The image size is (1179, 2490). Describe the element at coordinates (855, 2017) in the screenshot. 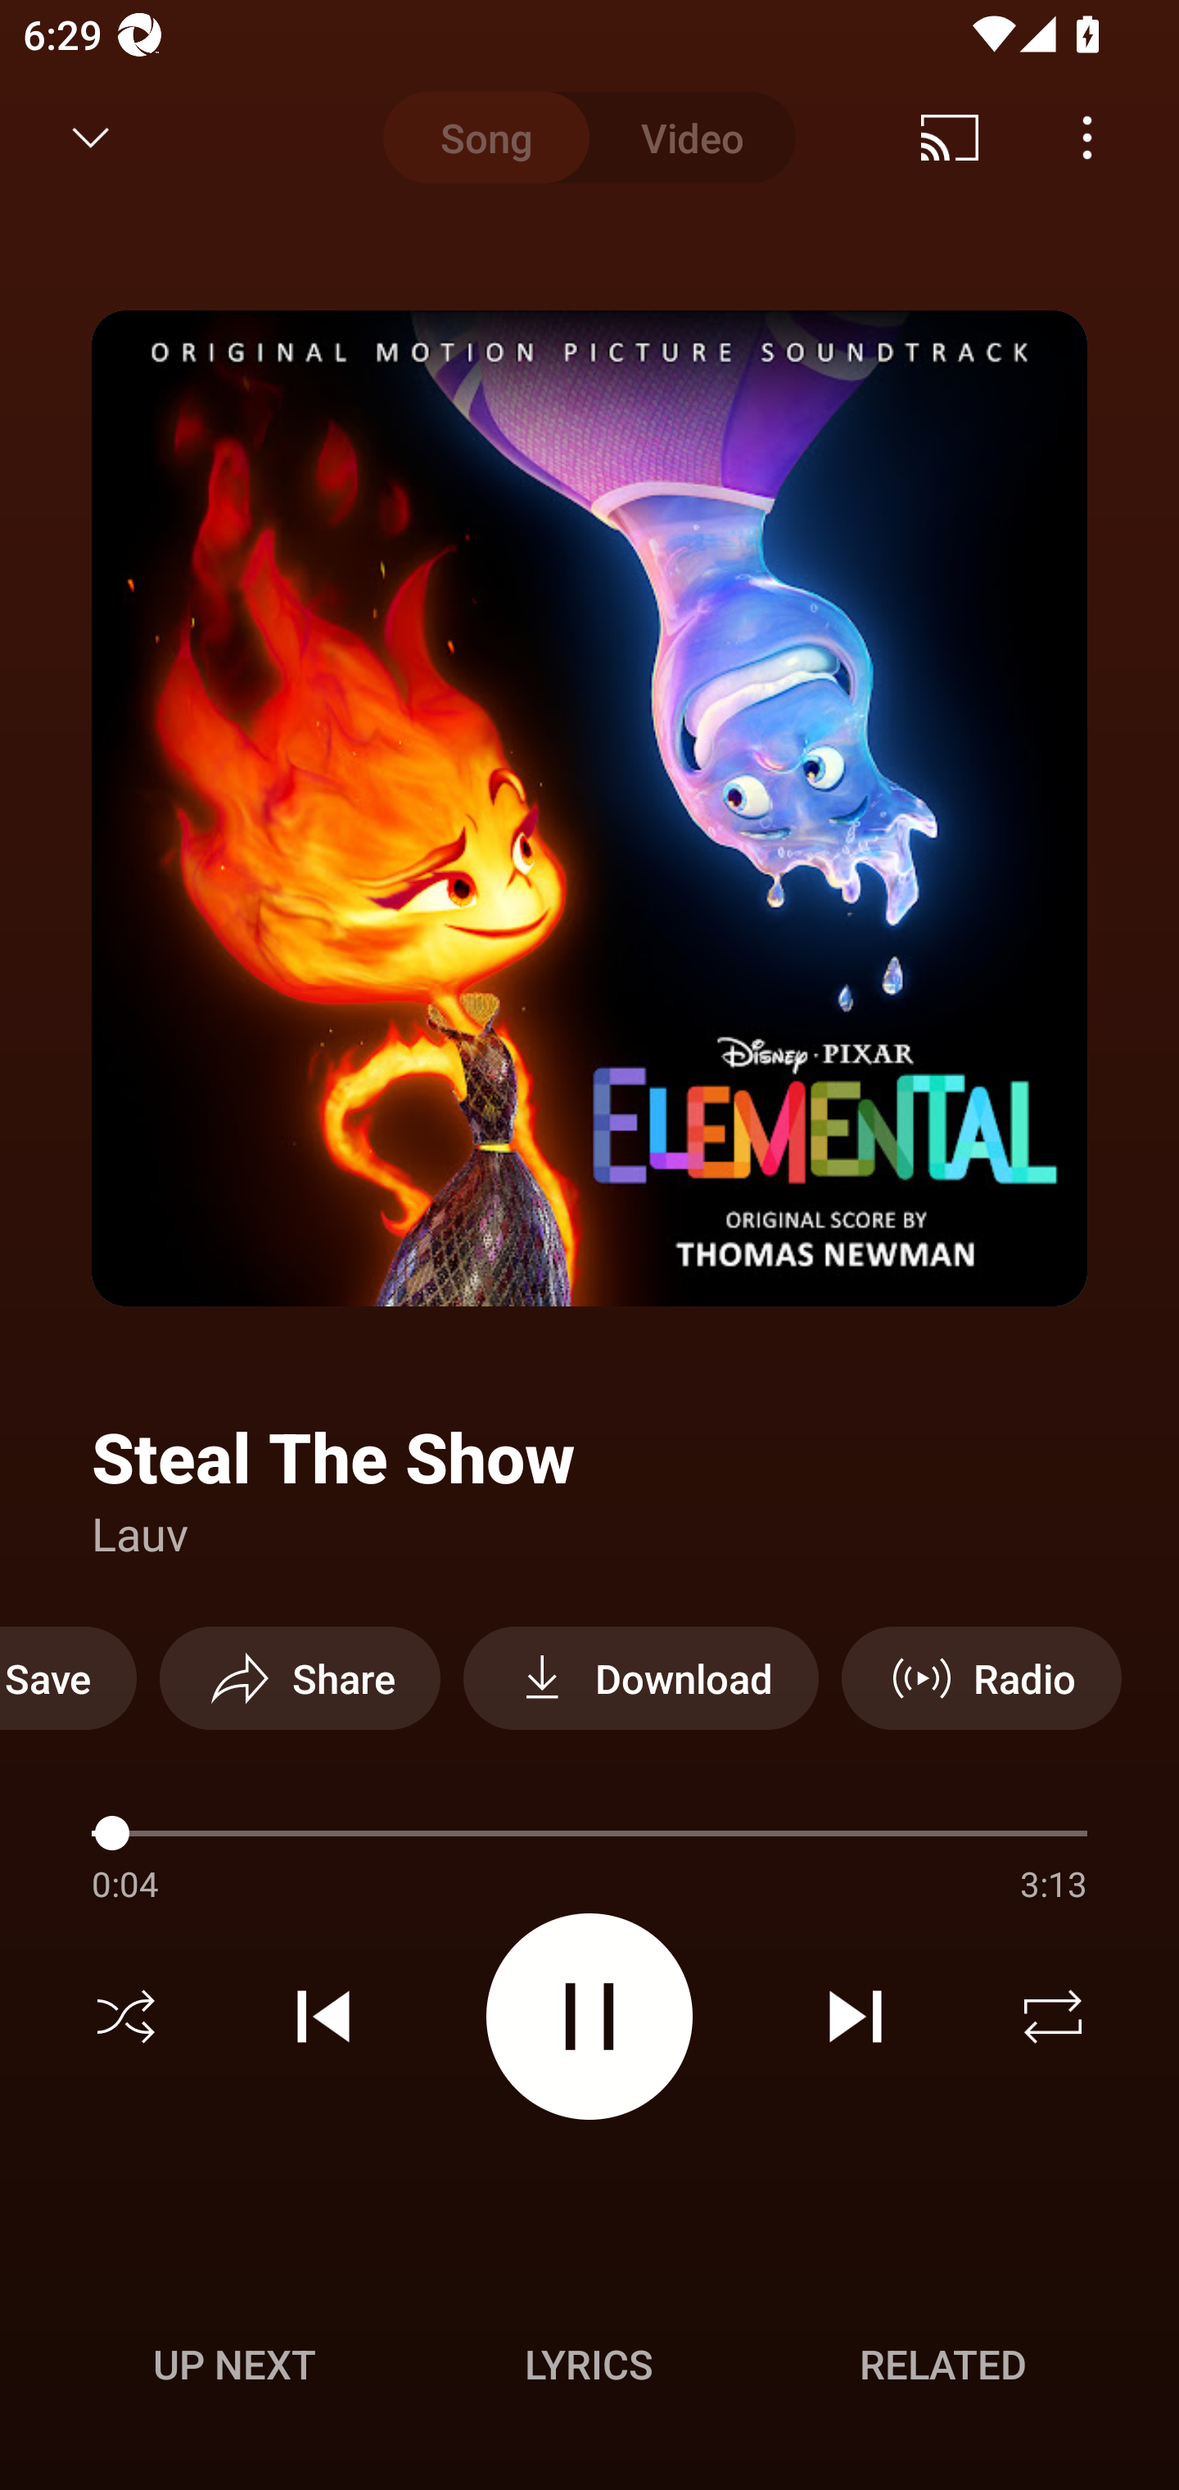

I see `Next track` at that location.